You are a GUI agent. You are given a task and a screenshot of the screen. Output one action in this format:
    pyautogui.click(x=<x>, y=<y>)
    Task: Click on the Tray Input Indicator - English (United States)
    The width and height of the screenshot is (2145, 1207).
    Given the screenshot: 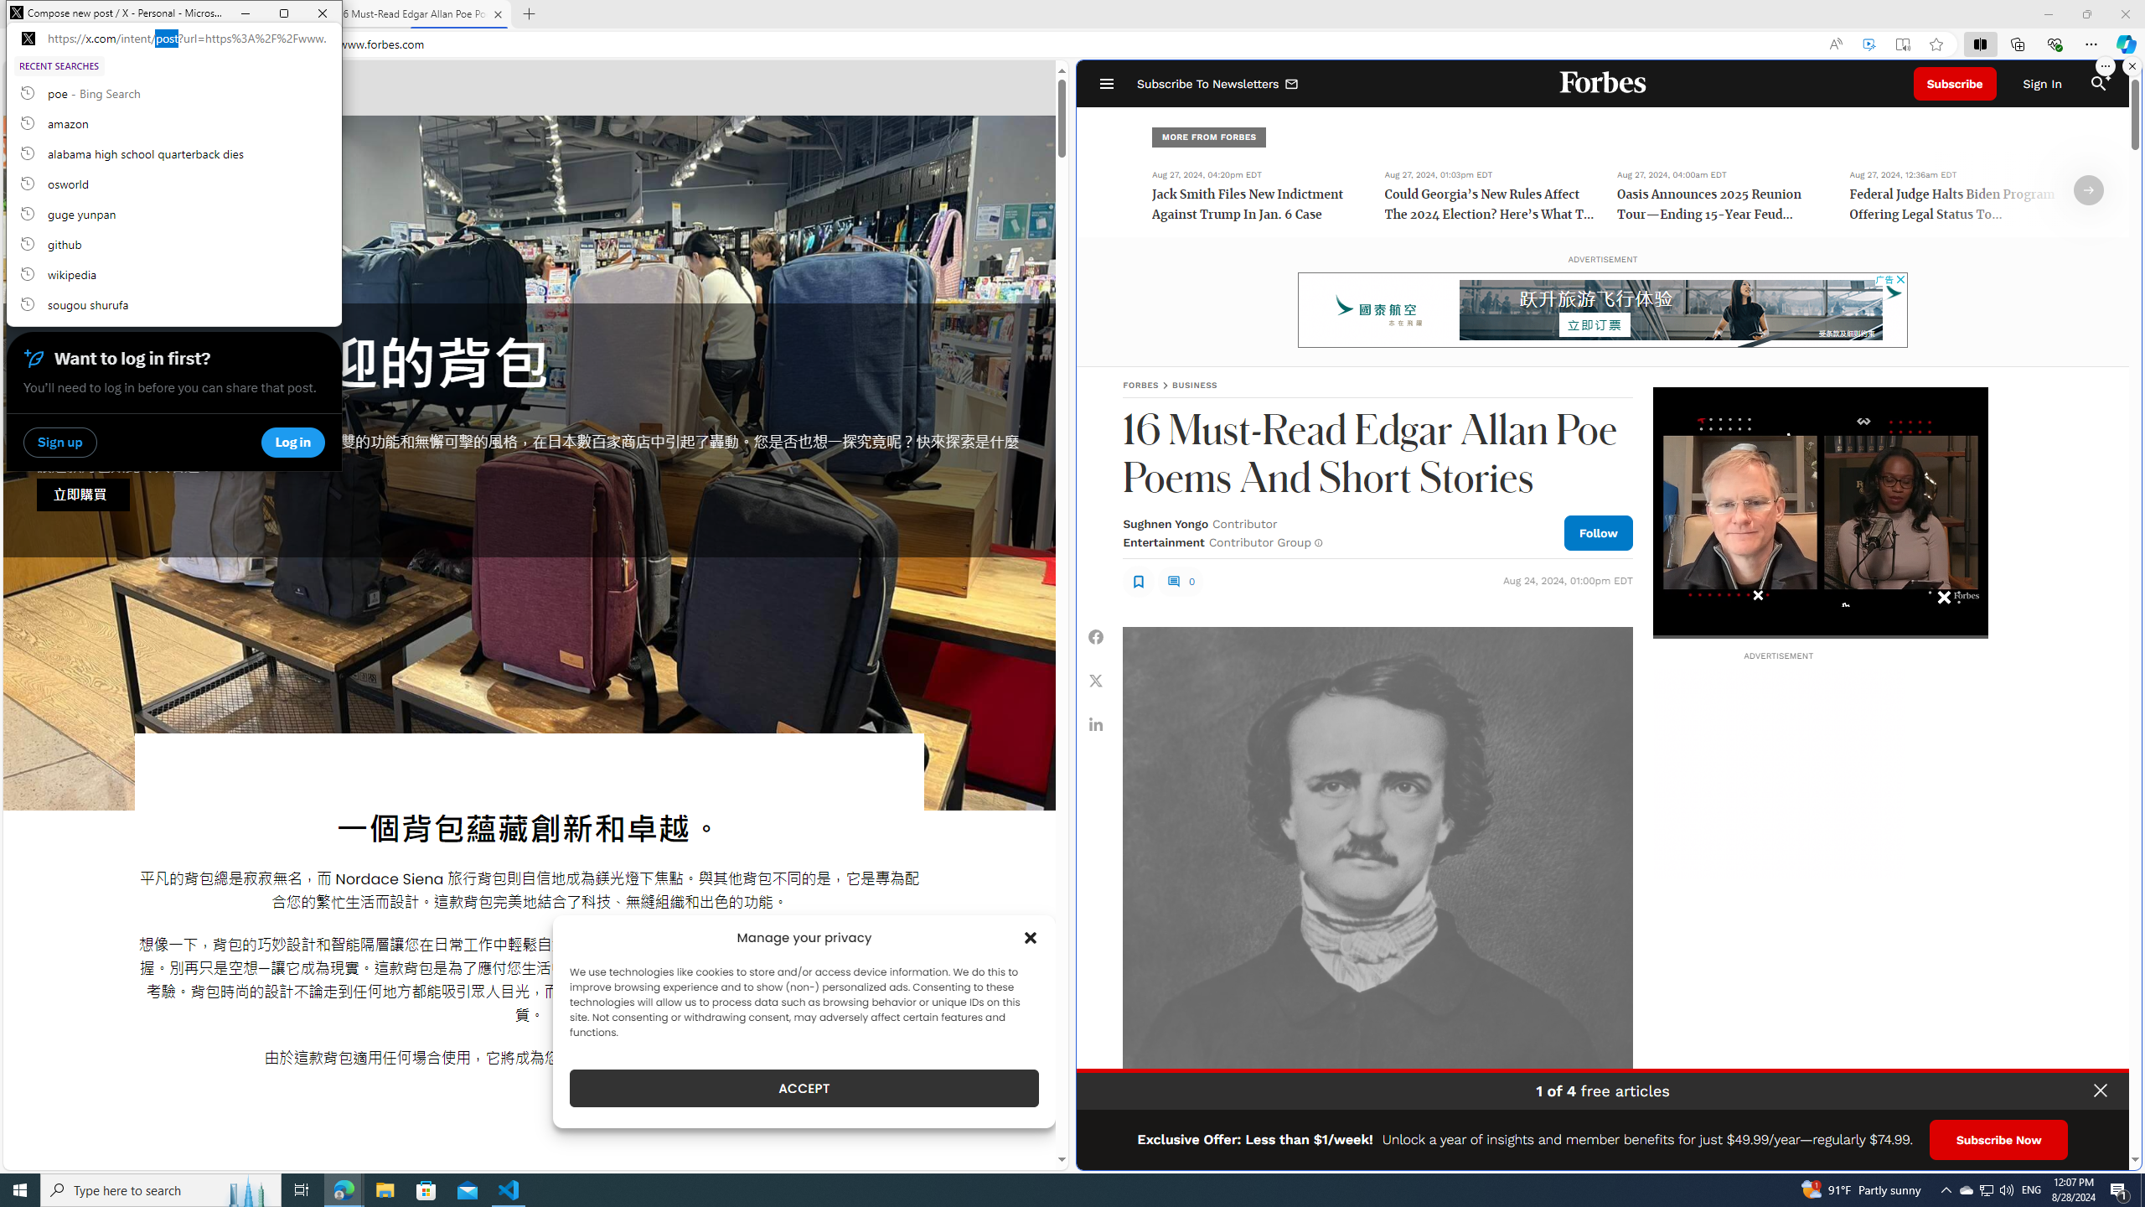 What is the action you would take?
    pyautogui.click(x=2031, y=1190)
    